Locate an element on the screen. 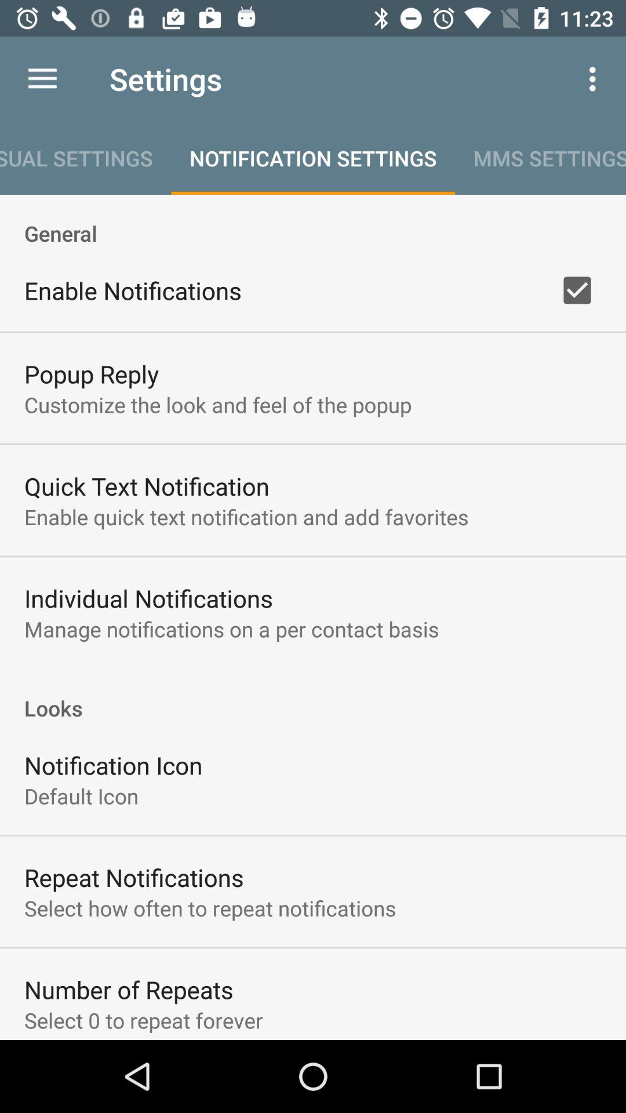  turn on the default icon icon is located at coordinates (81, 795).